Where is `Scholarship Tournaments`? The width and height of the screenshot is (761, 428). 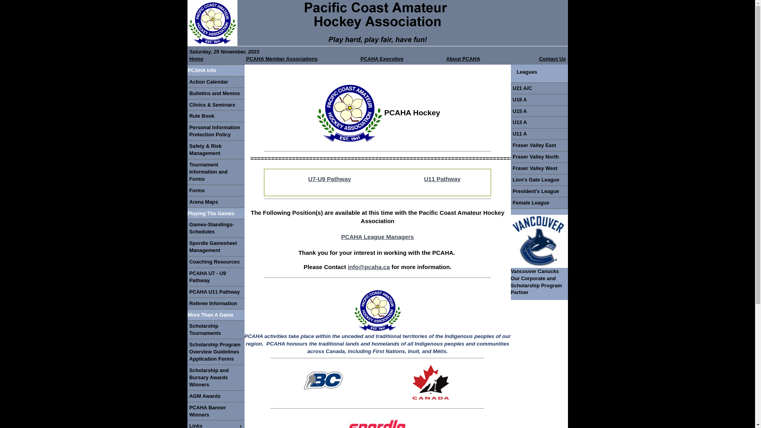
Scholarship Tournaments is located at coordinates (216, 330).